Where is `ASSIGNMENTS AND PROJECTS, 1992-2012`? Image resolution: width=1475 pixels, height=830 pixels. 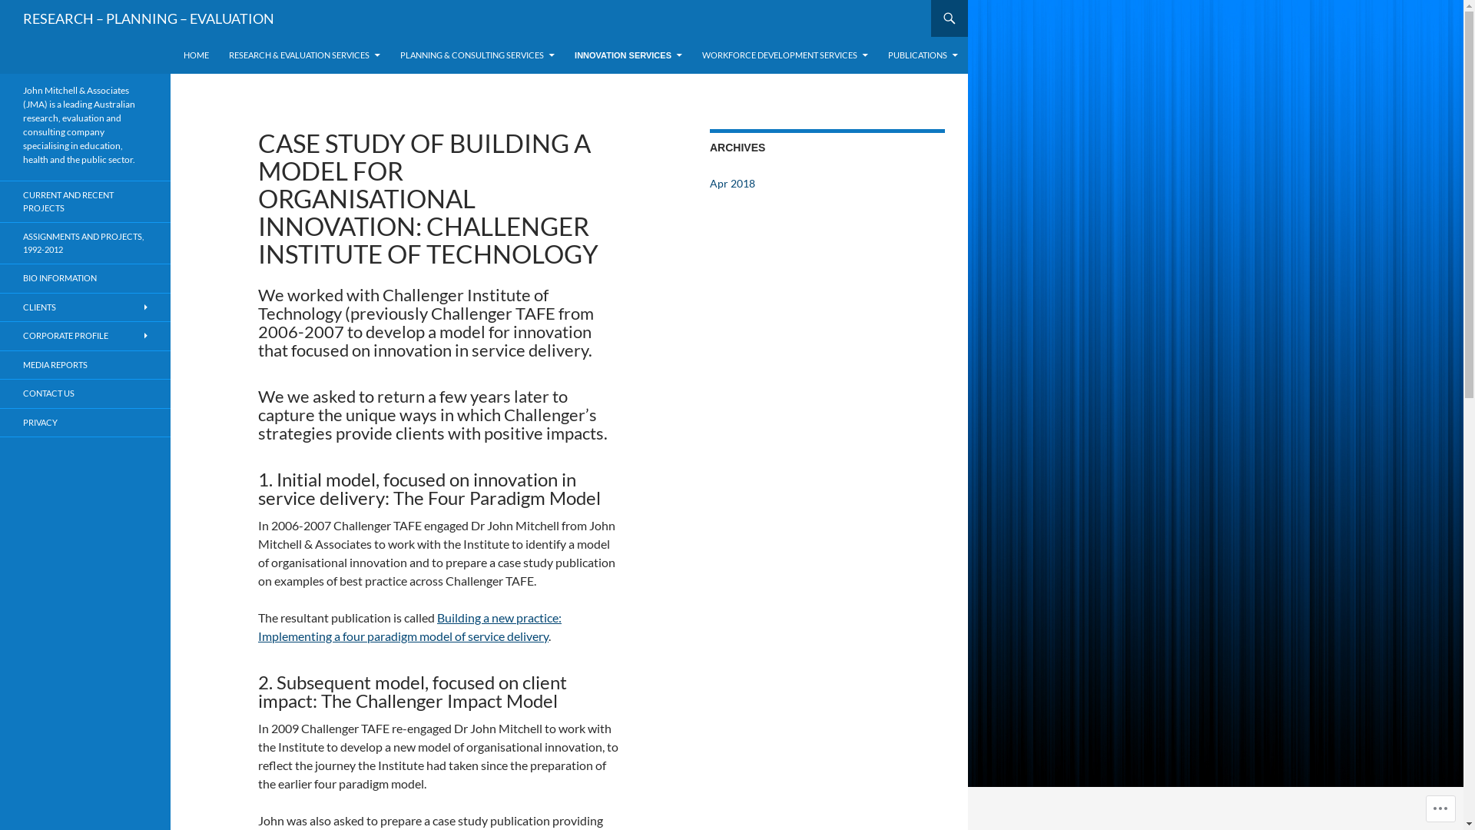 ASSIGNMENTS AND PROJECTS, 1992-2012 is located at coordinates (85, 243).